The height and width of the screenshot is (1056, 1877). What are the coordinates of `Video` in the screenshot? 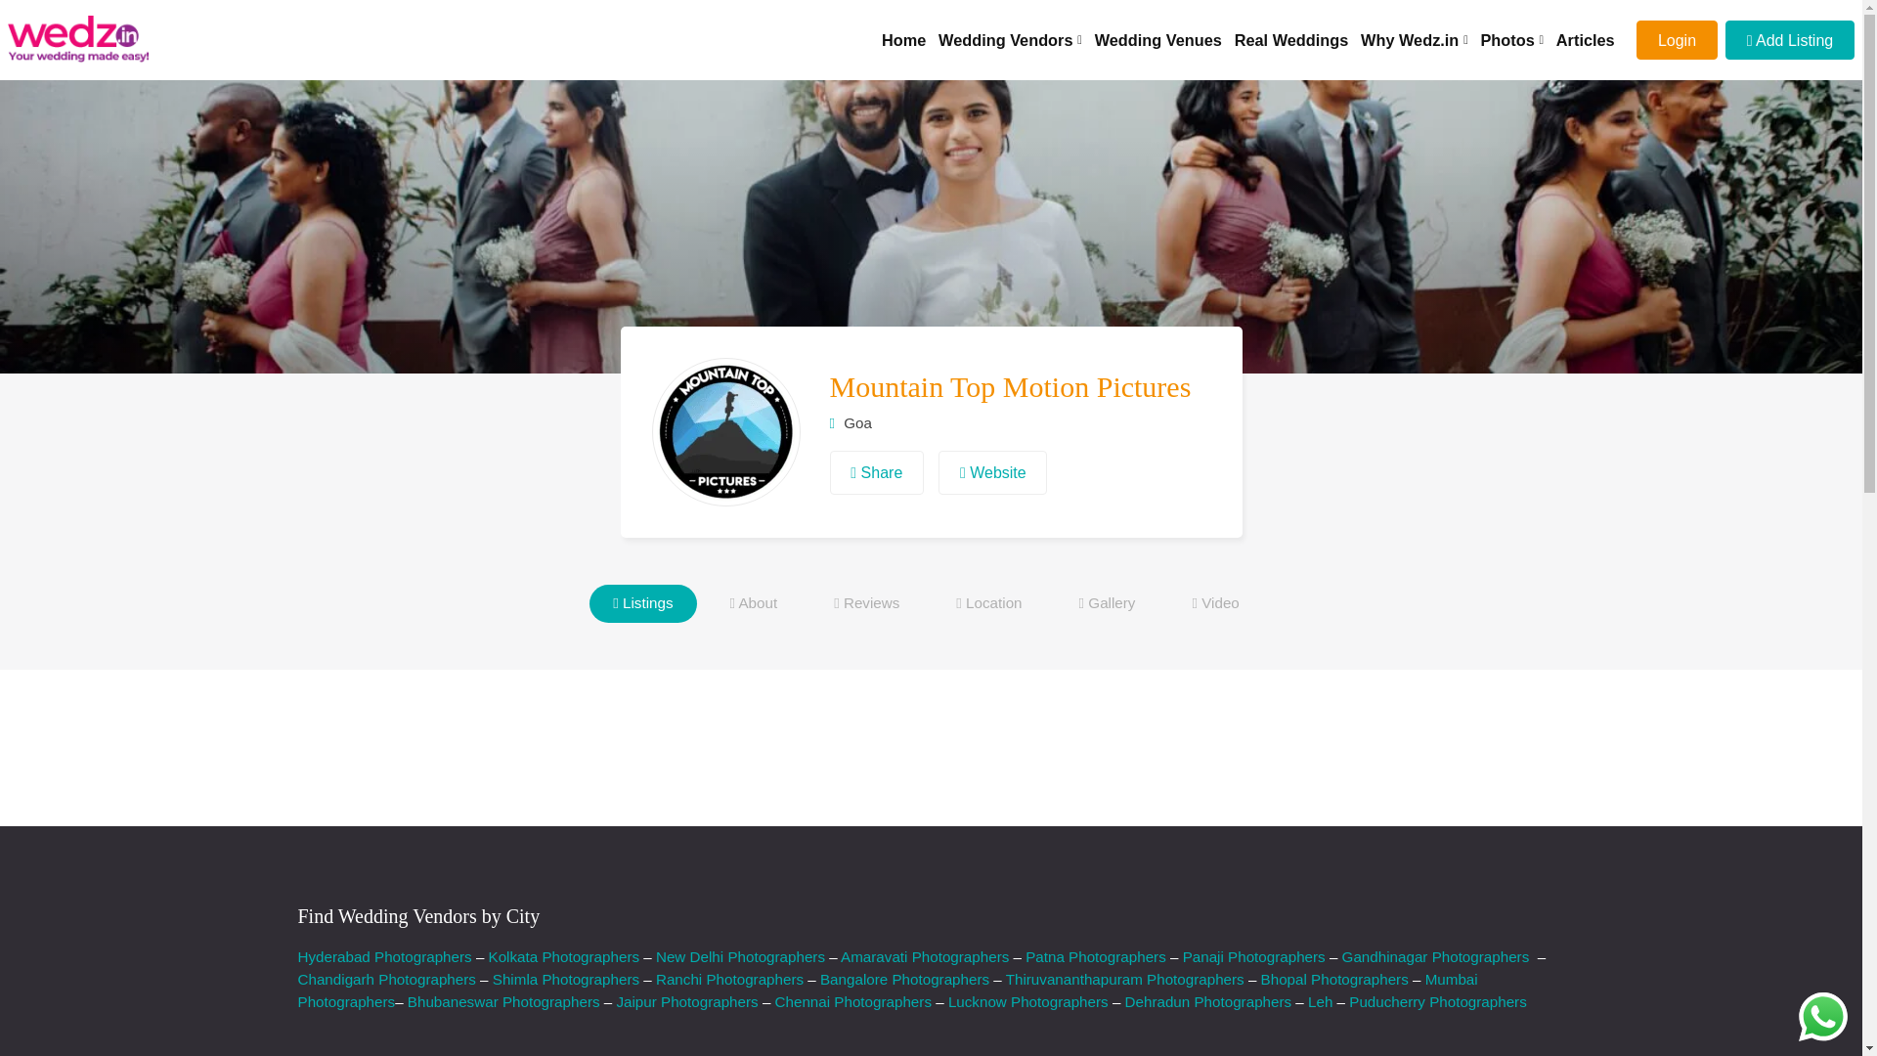 It's located at (1214, 604).